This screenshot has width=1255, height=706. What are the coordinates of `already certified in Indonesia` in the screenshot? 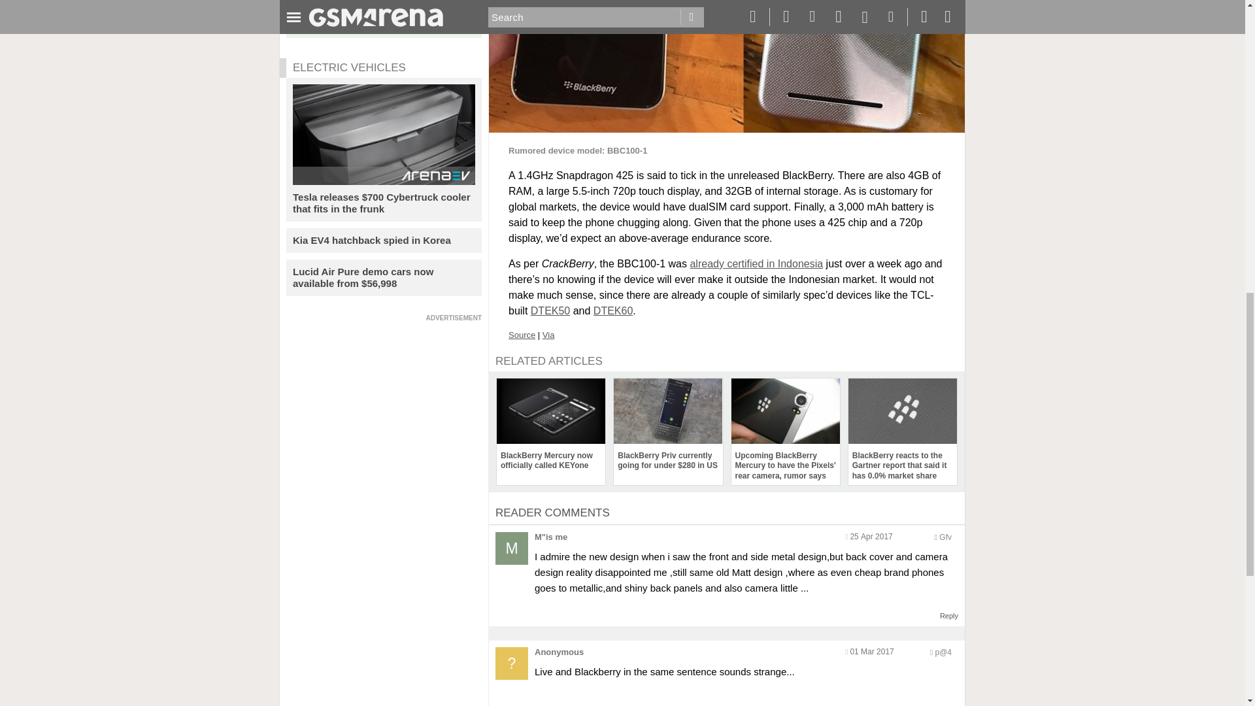 It's located at (756, 263).